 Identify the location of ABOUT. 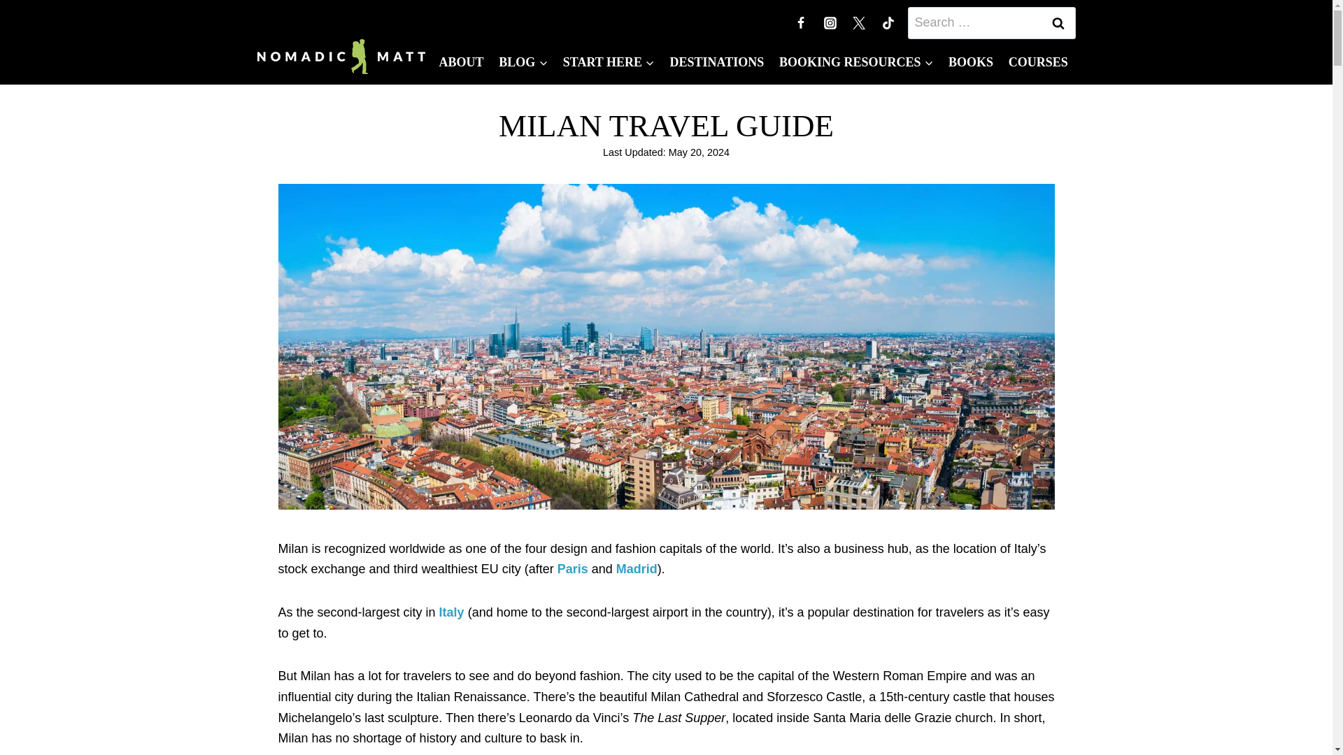
(461, 62).